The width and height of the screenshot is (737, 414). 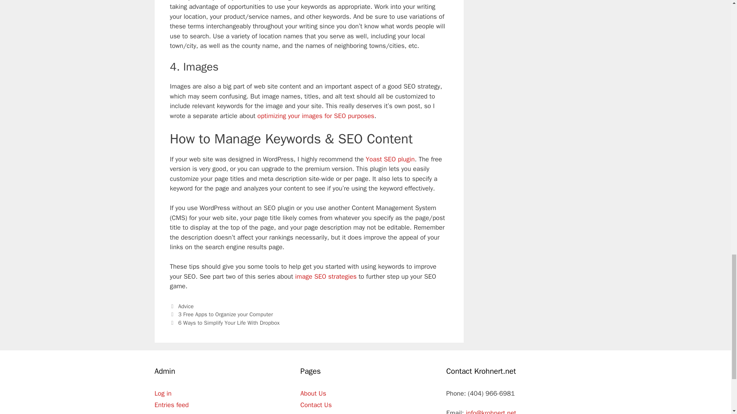 What do you see at coordinates (390, 159) in the screenshot?
I see `Yoast SEO plugin` at bounding box center [390, 159].